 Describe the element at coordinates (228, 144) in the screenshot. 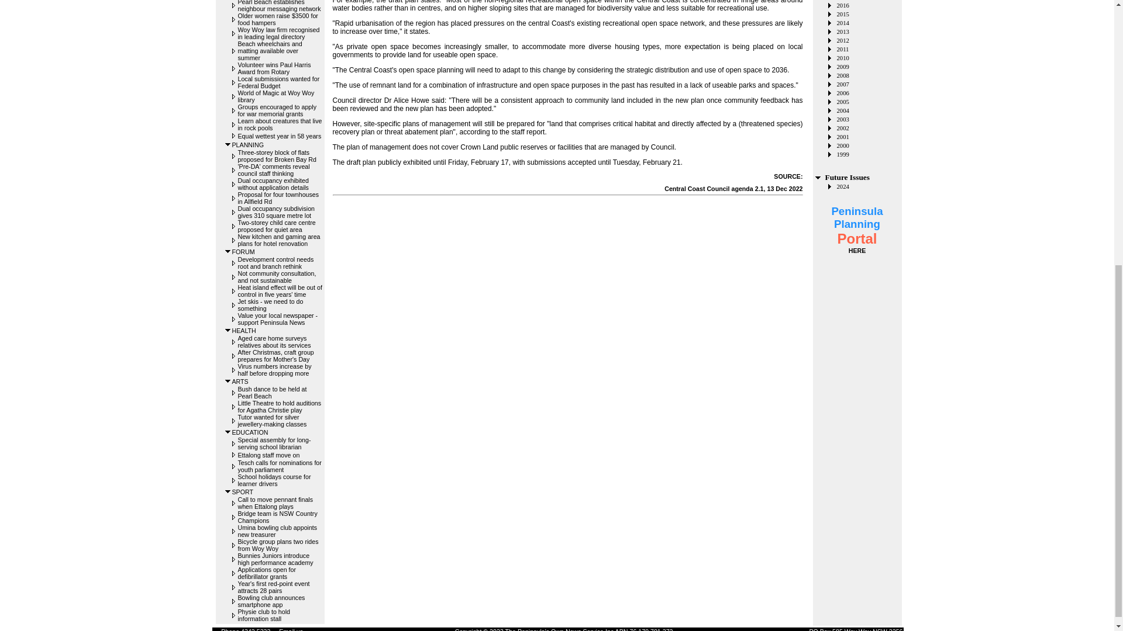

I see `Collapse  PLANNING ` at that location.